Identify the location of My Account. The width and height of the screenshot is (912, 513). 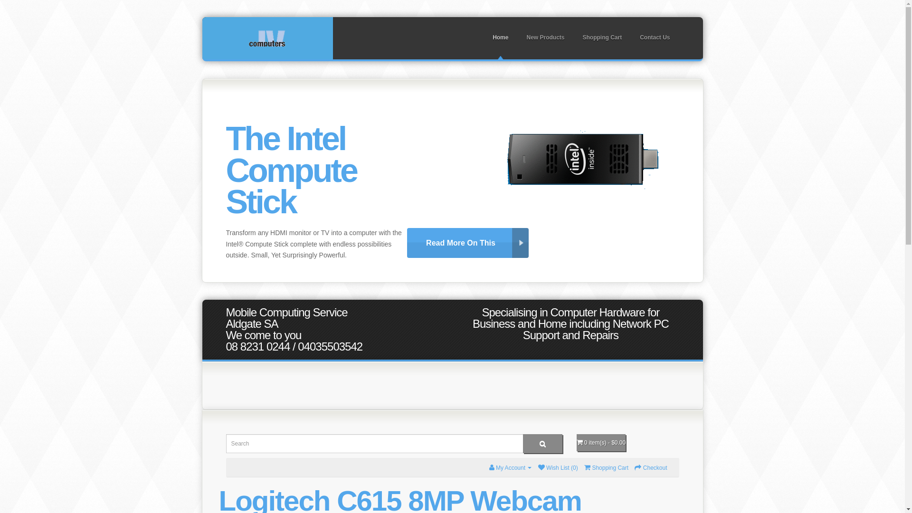
(511, 468).